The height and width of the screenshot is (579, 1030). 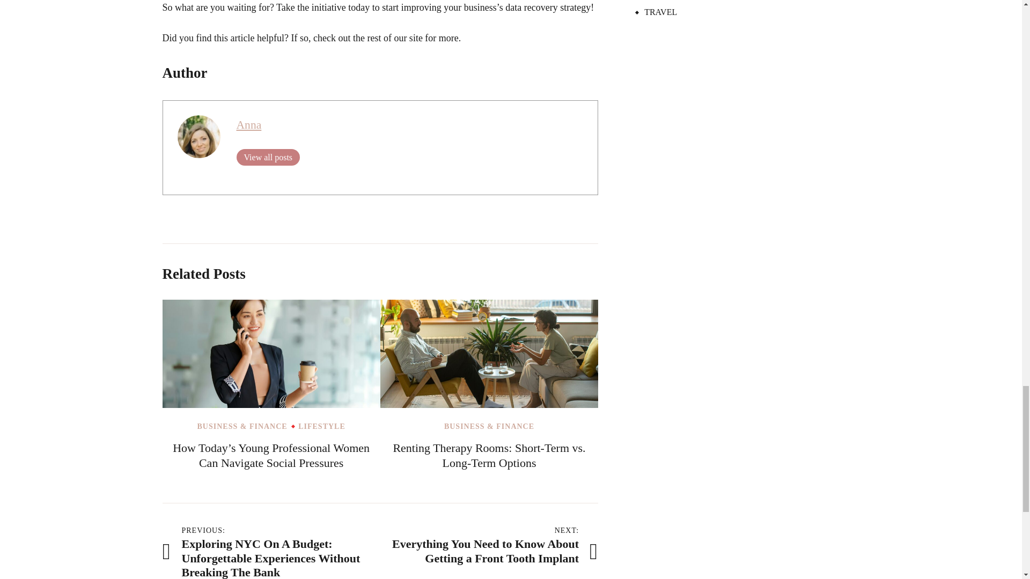 I want to click on LIFESTYLE, so click(x=322, y=427).